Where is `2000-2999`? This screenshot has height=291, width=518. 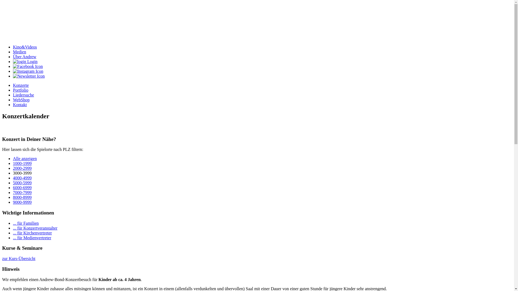 2000-2999 is located at coordinates (22, 168).